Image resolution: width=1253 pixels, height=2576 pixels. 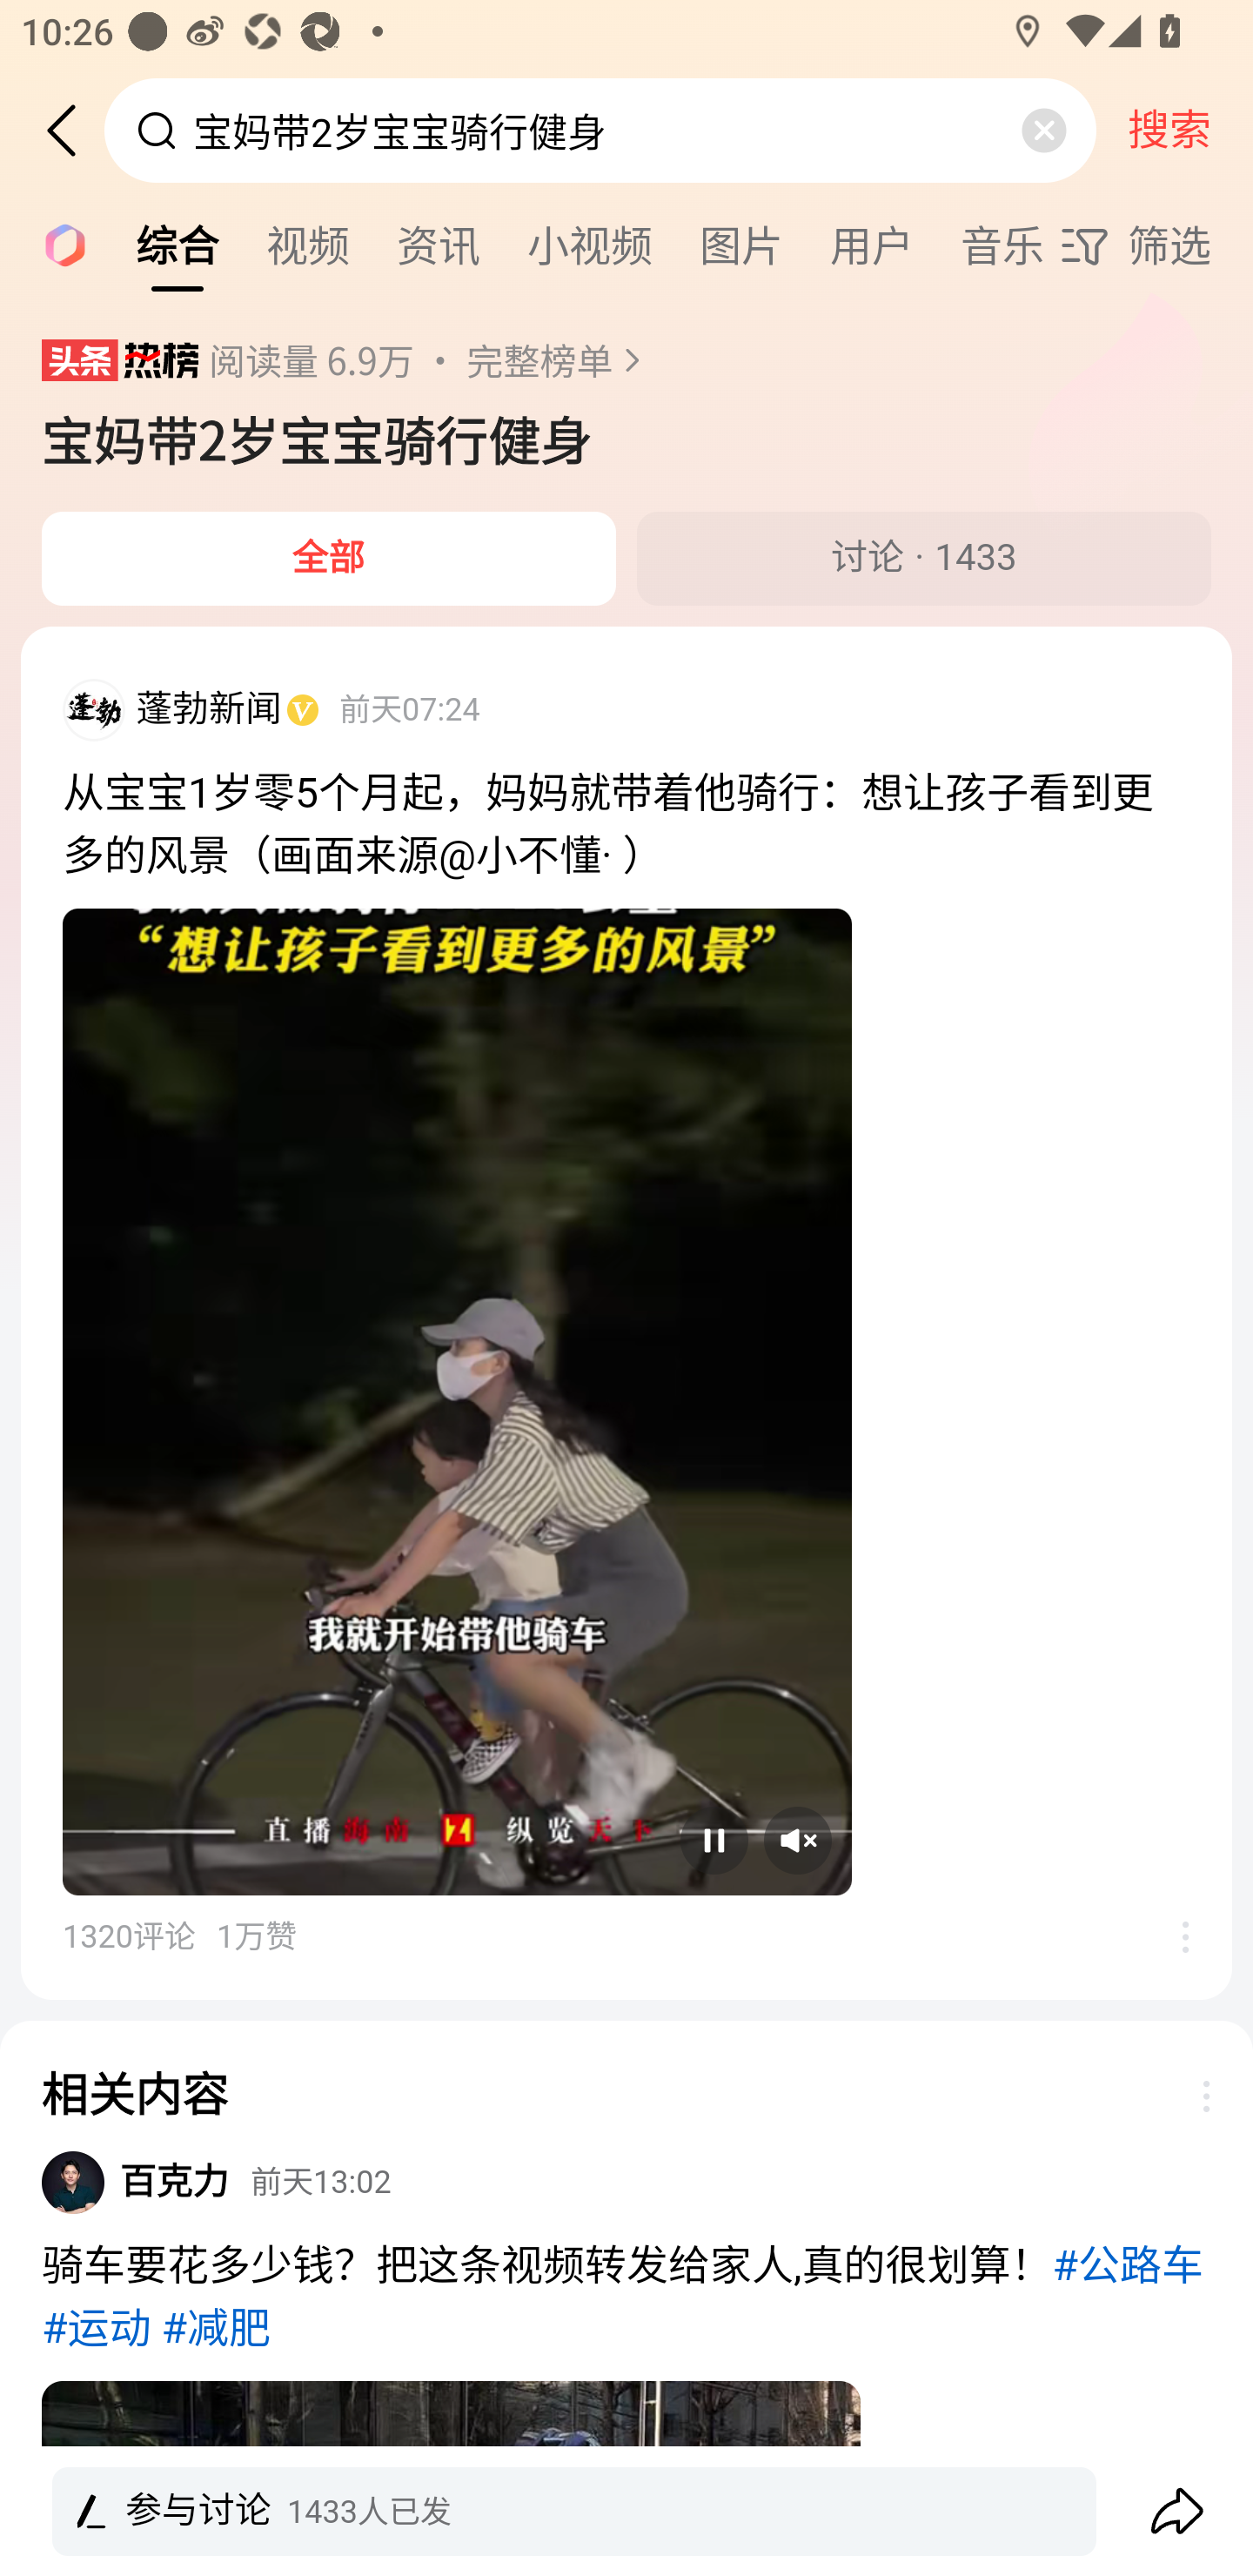 What do you see at coordinates (1002, 244) in the screenshot?
I see `音乐` at bounding box center [1002, 244].